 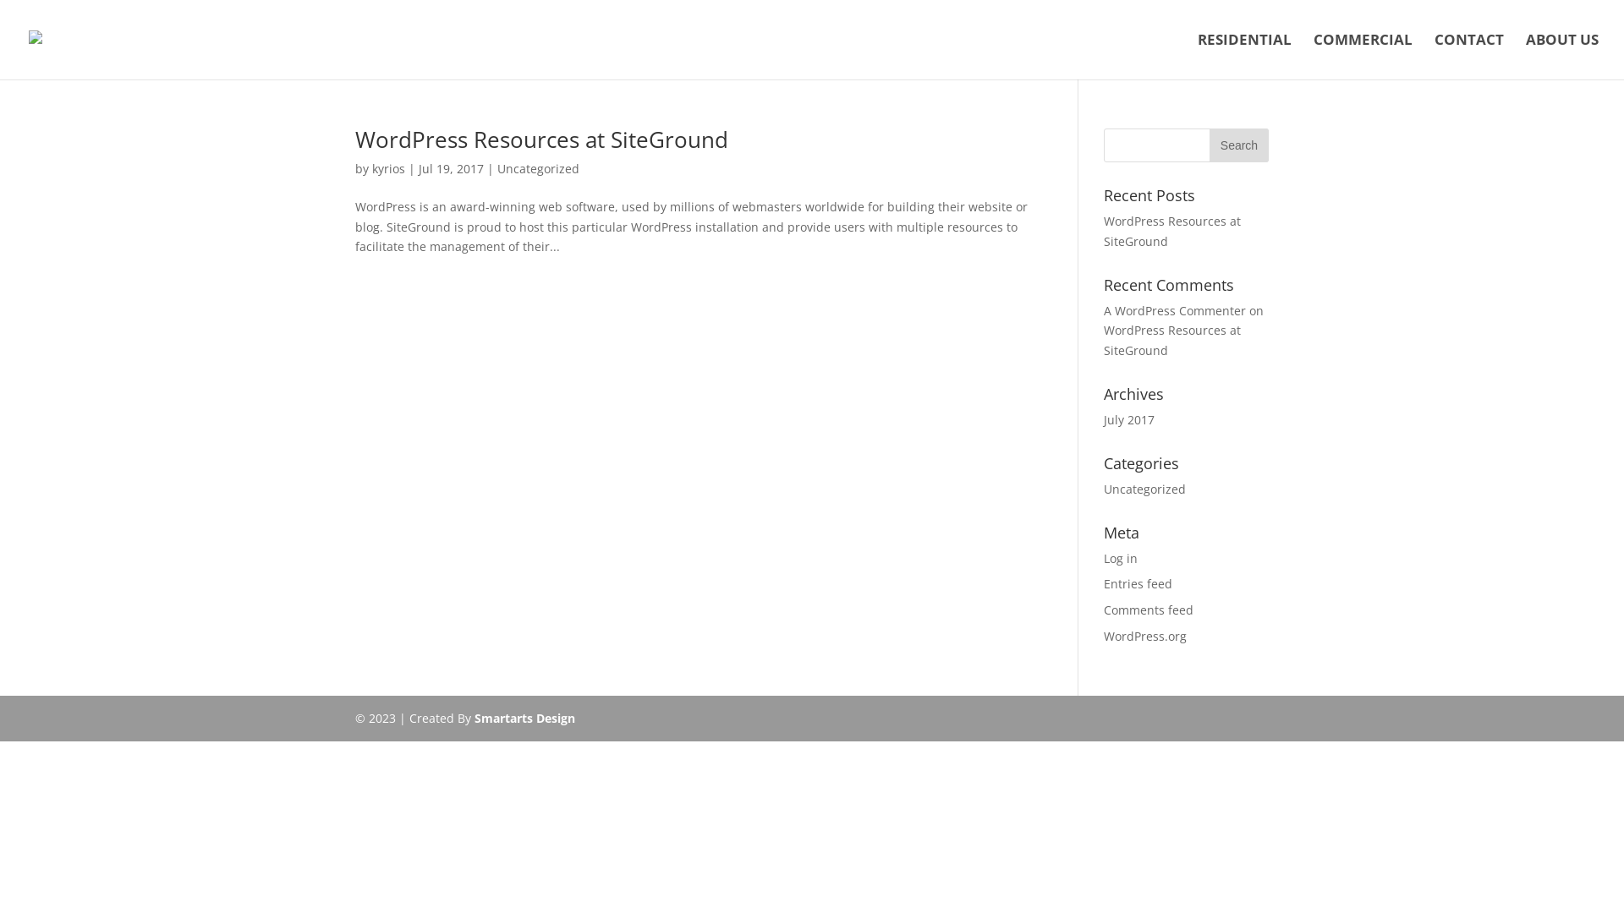 I want to click on Uncategorized, so click(x=1145, y=489).